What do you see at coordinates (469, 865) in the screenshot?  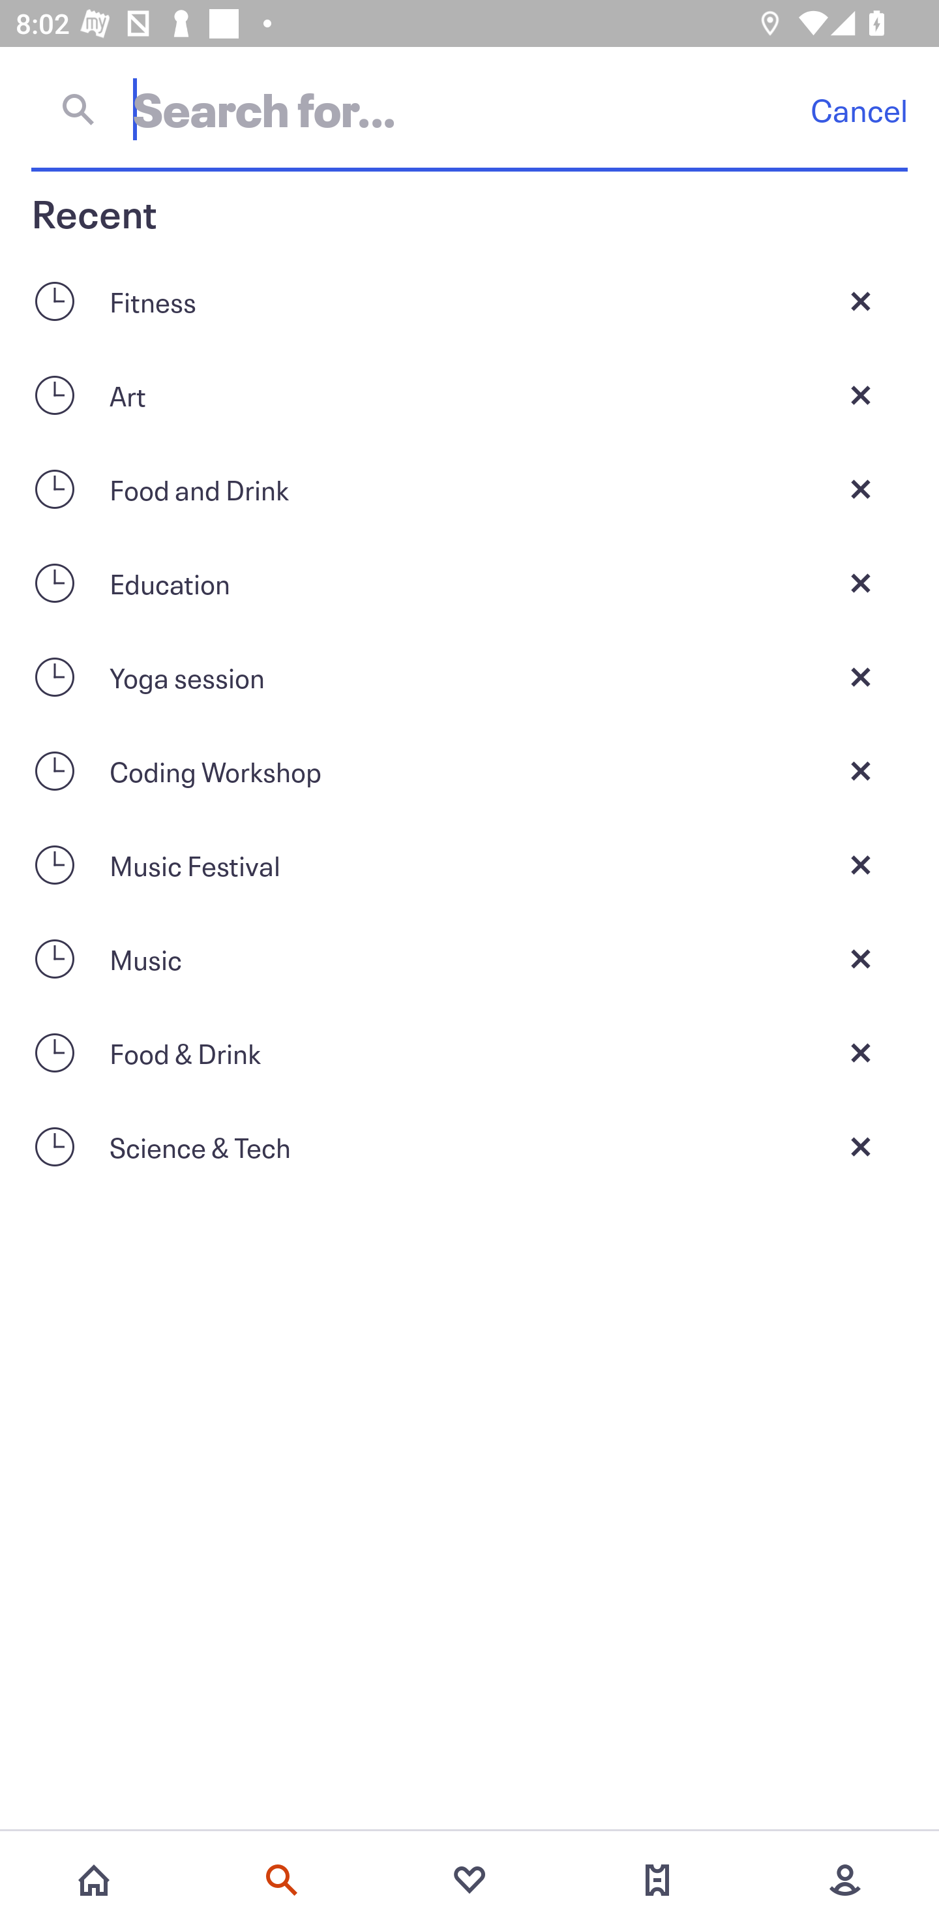 I see `Music Festival Close current screen` at bounding box center [469, 865].